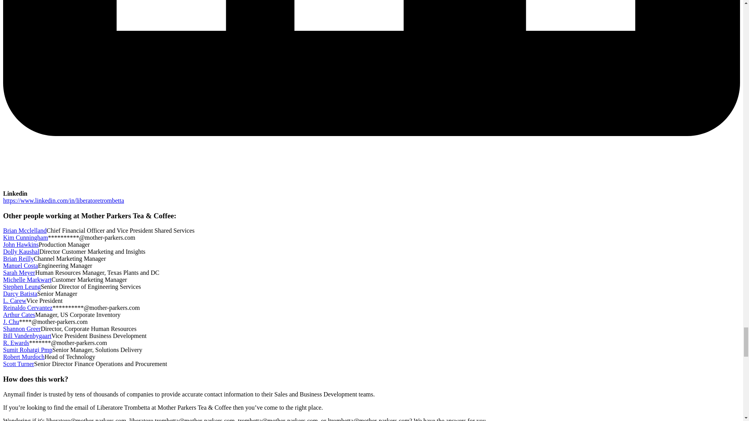  I want to click on Sumit Rohatgi Pmp, so click(27, 350).